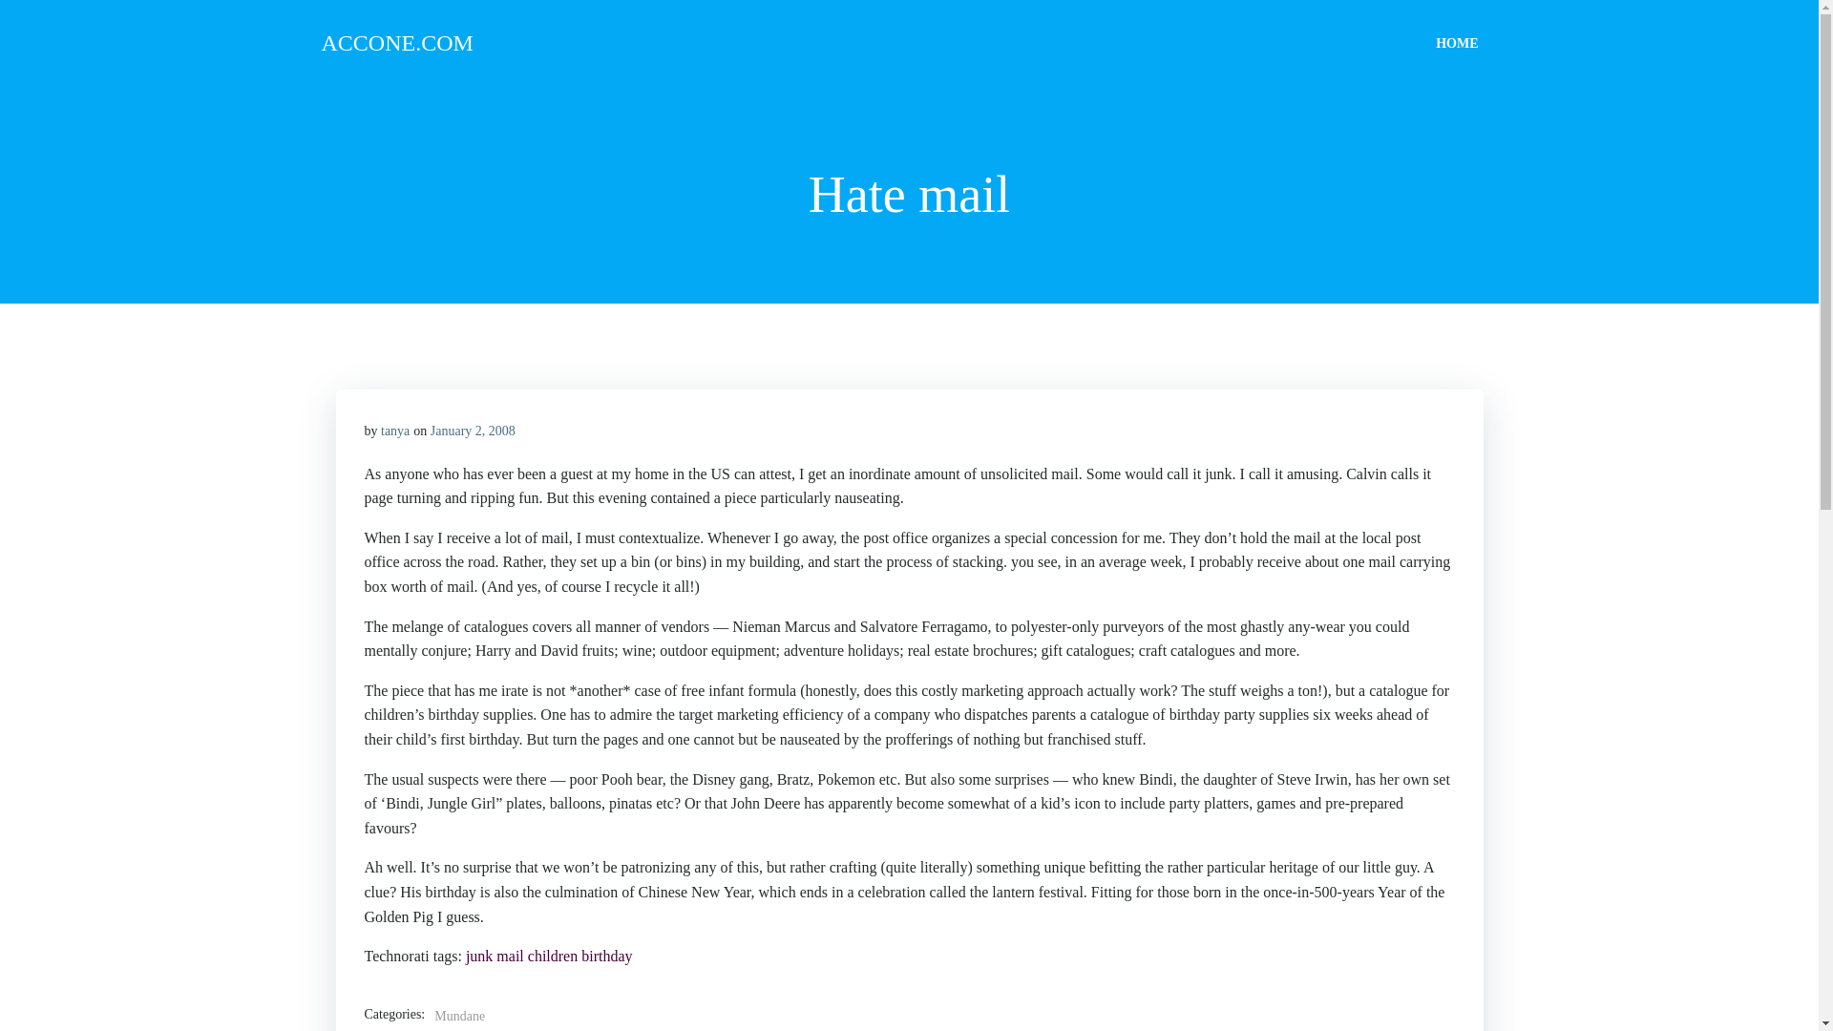  What do you see at coordinates (495, 955) in the screenshot?
I see `Technorati tag page for junk mail` at bounding box center [495, 955].